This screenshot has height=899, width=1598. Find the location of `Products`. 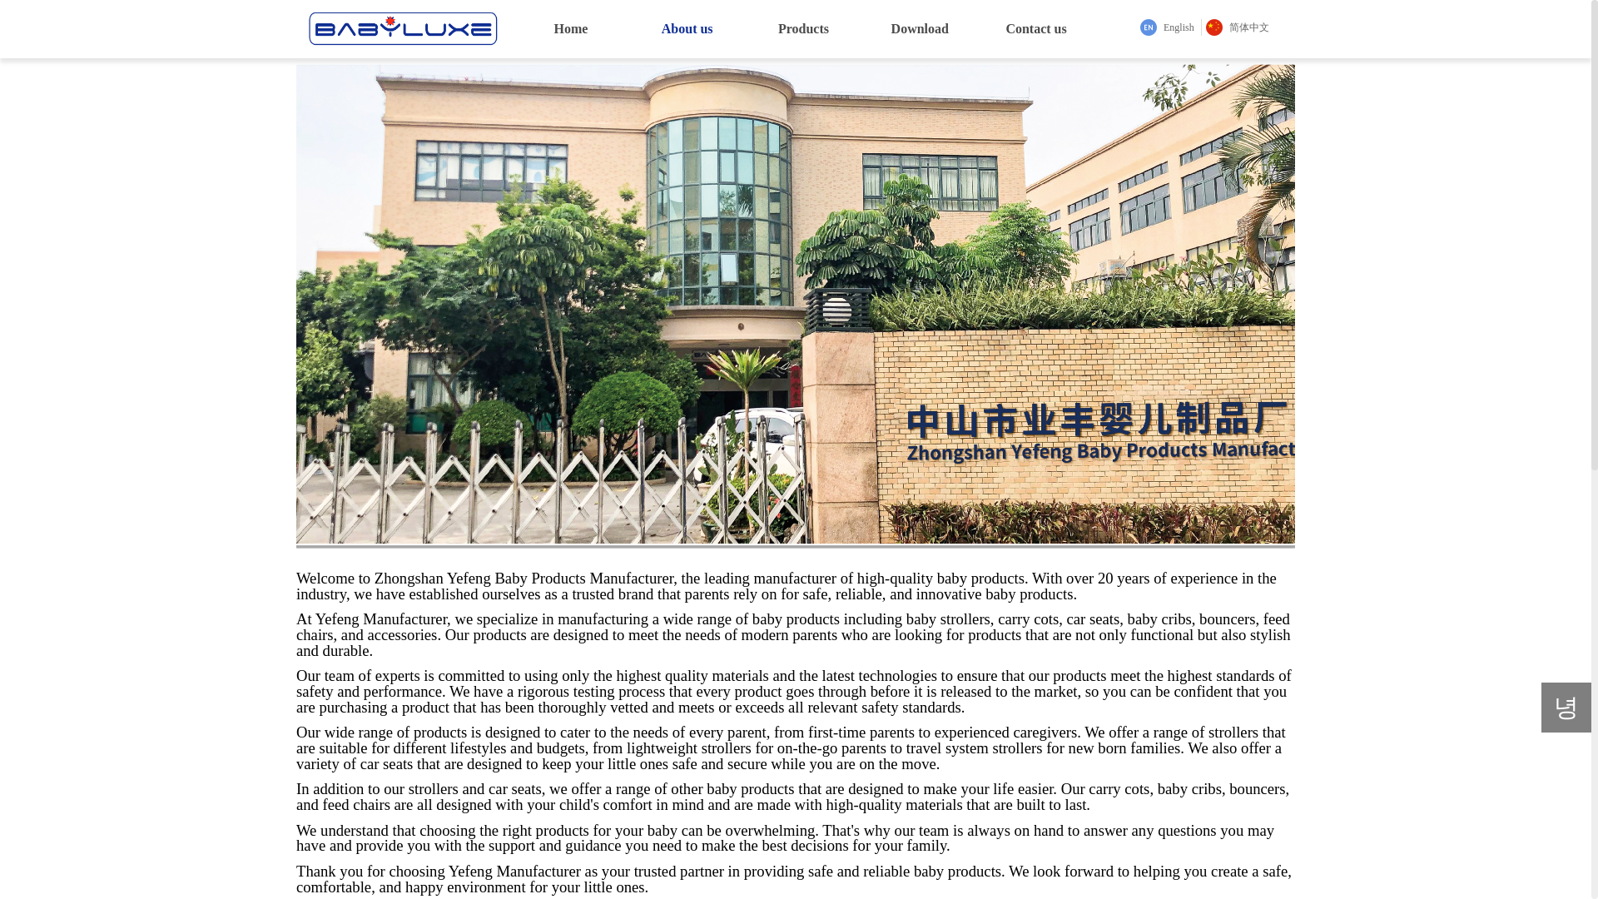

Products is located at coordinates (804, 29).